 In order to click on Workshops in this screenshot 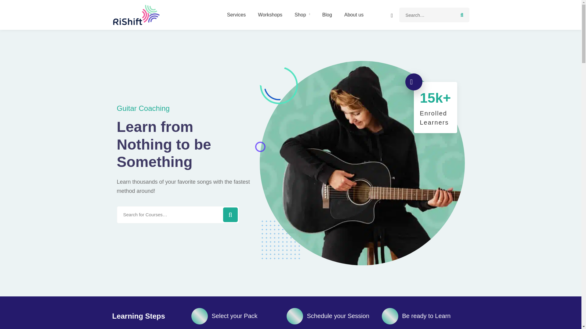, I will do `click(270, 15)`.